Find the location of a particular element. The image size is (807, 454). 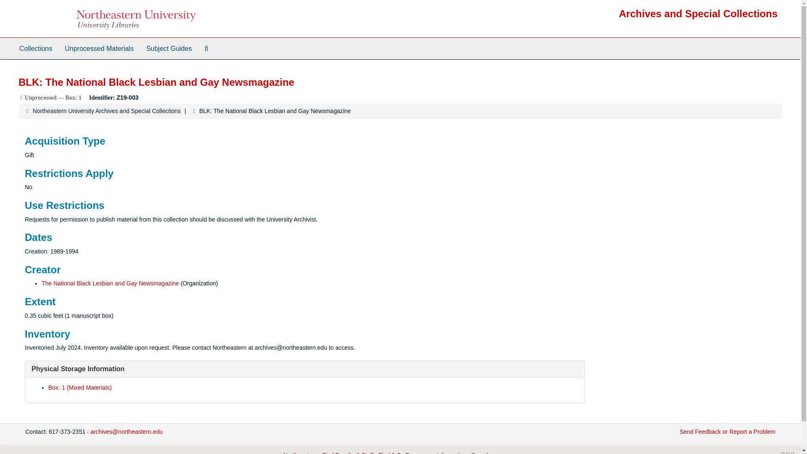

Page Actions is located at coordinates (626, 72).